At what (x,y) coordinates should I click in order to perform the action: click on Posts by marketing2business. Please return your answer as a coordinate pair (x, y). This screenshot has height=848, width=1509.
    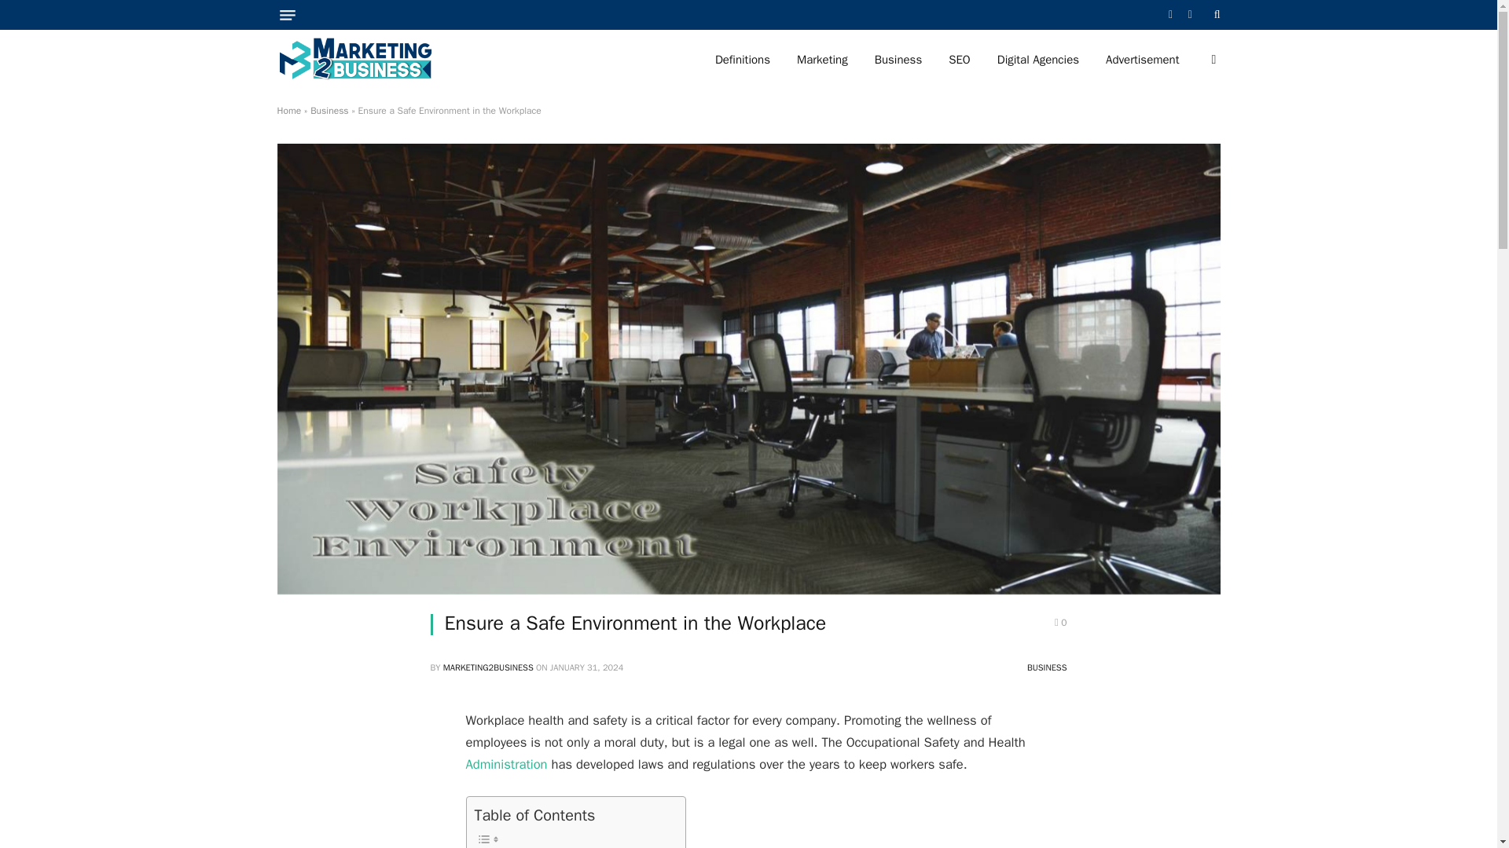
    Looking at the image, I should click on (489, 667).